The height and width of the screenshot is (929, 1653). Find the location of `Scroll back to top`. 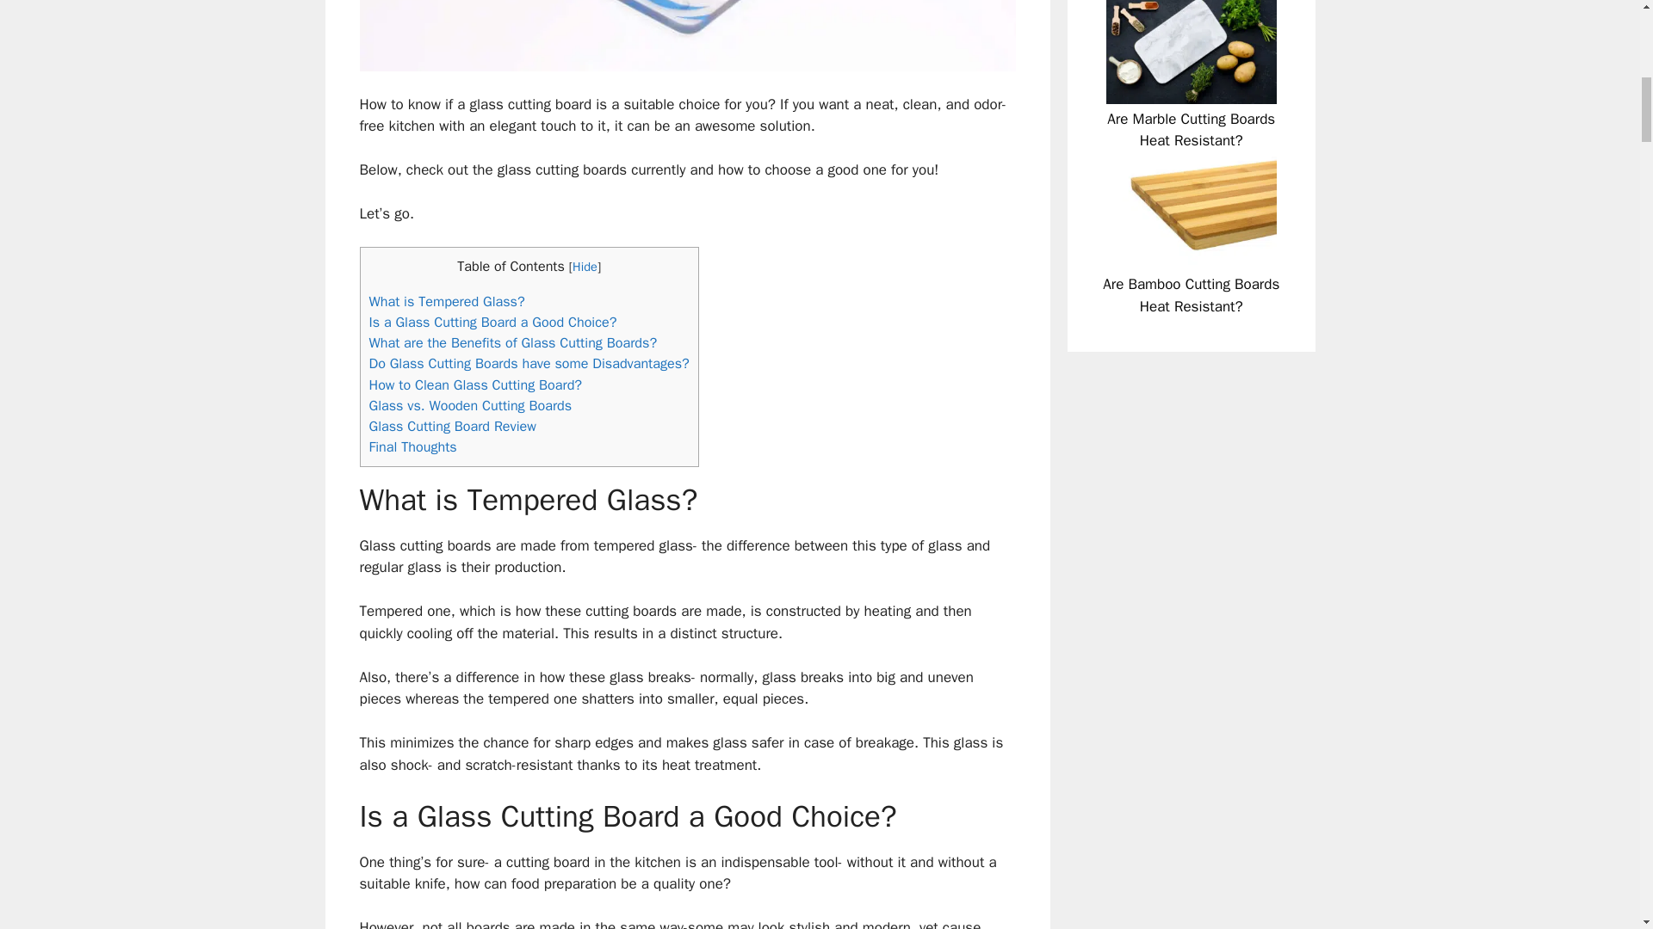

Scroll back to top is located at coordinates (1597, 816).